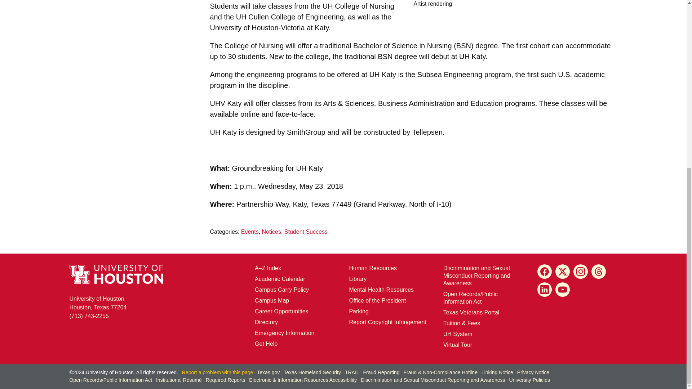 Image resolution: width=692 pixels, height=389 pixels. I want to click on Campus Carry Policy, so click(281, 290).